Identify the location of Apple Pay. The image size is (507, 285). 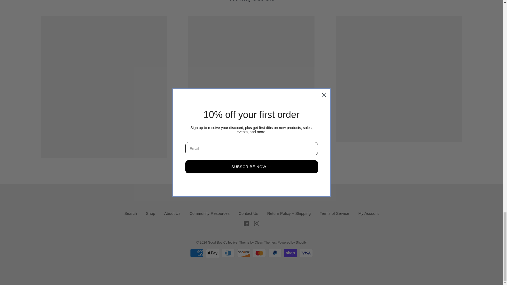
(212, 253).